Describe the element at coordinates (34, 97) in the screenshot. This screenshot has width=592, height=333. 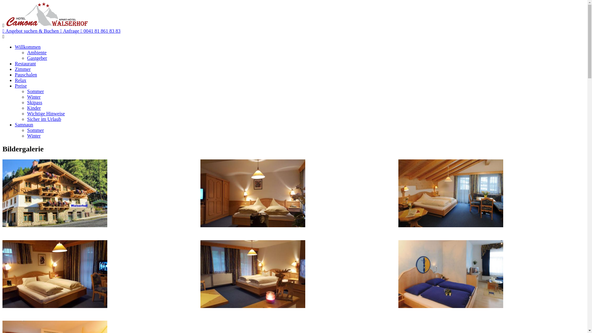
I see `Winter` at that location.